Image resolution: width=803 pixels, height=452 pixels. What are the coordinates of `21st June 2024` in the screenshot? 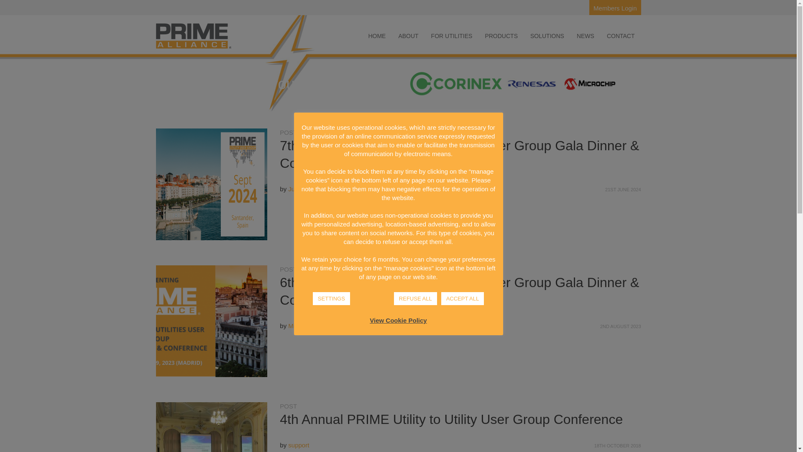 It's located at (623, 189).